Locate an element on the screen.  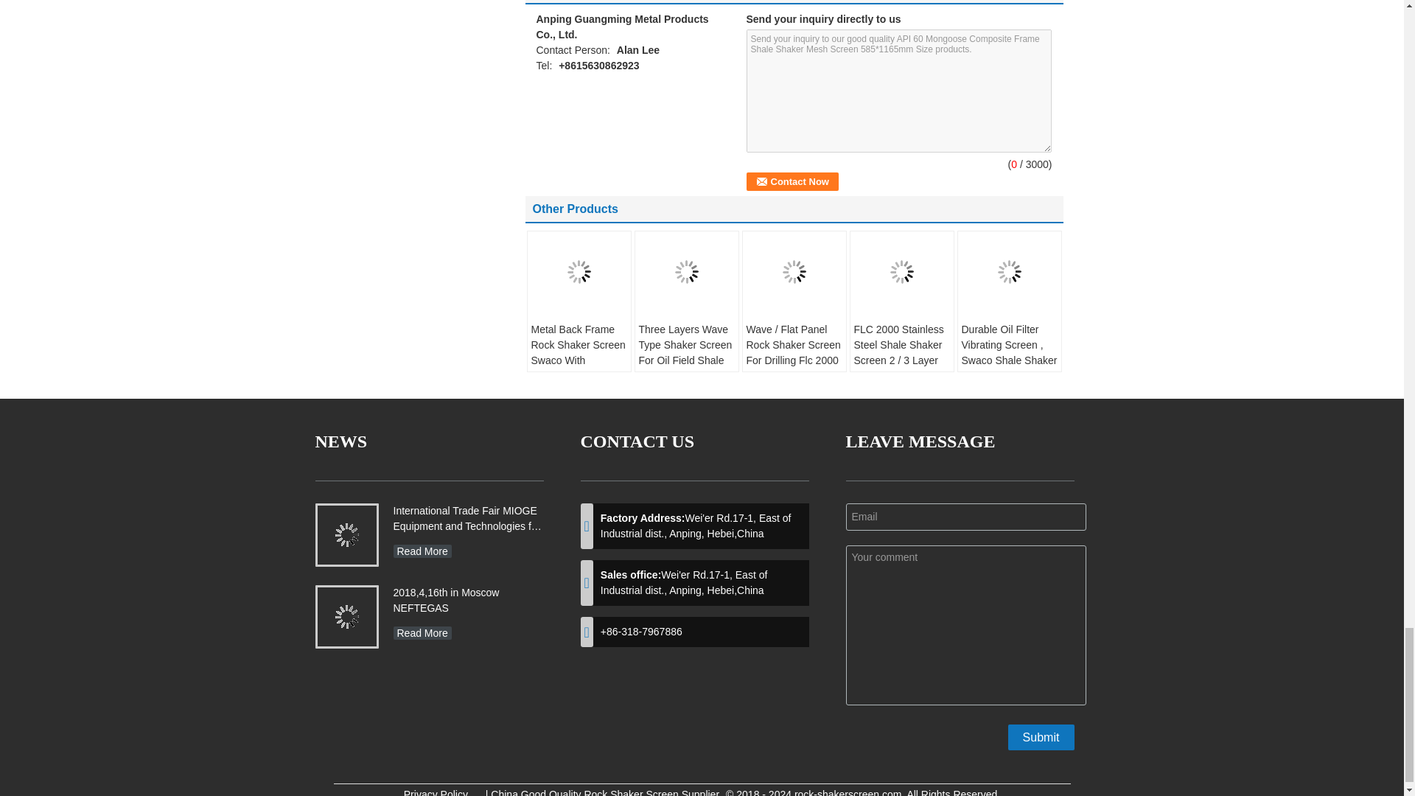
Submit is located at coordinates (1041, 737).